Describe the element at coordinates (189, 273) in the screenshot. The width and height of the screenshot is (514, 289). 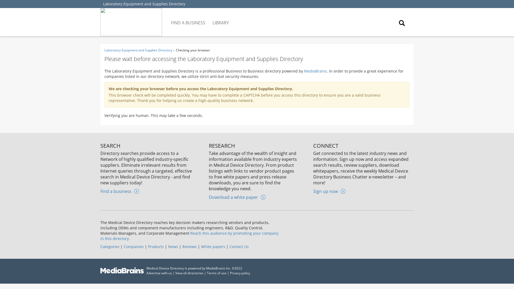
I see `View all directories` at that location.